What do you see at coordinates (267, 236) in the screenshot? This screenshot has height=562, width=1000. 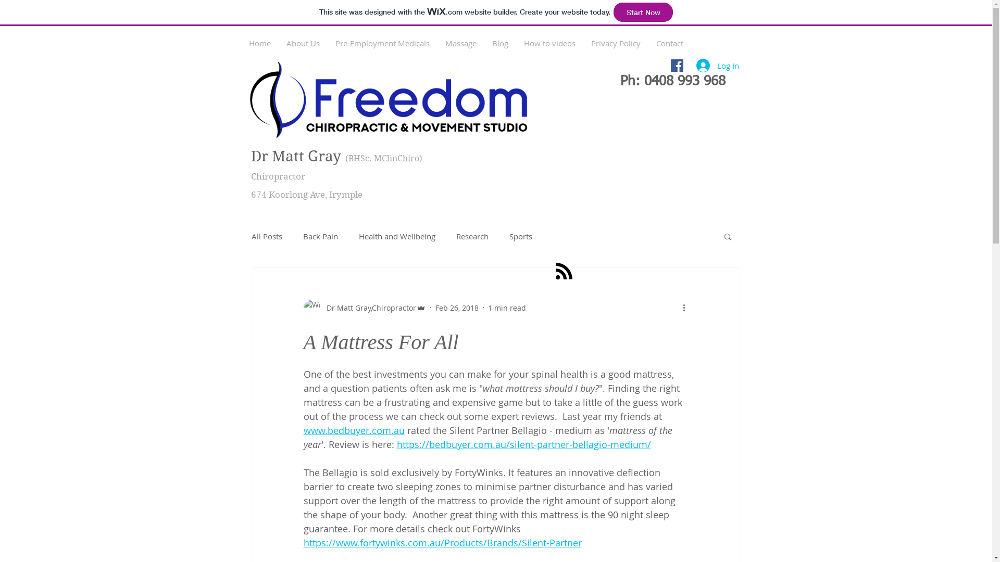 I see `All Posts` at bounding box center [267, 236].